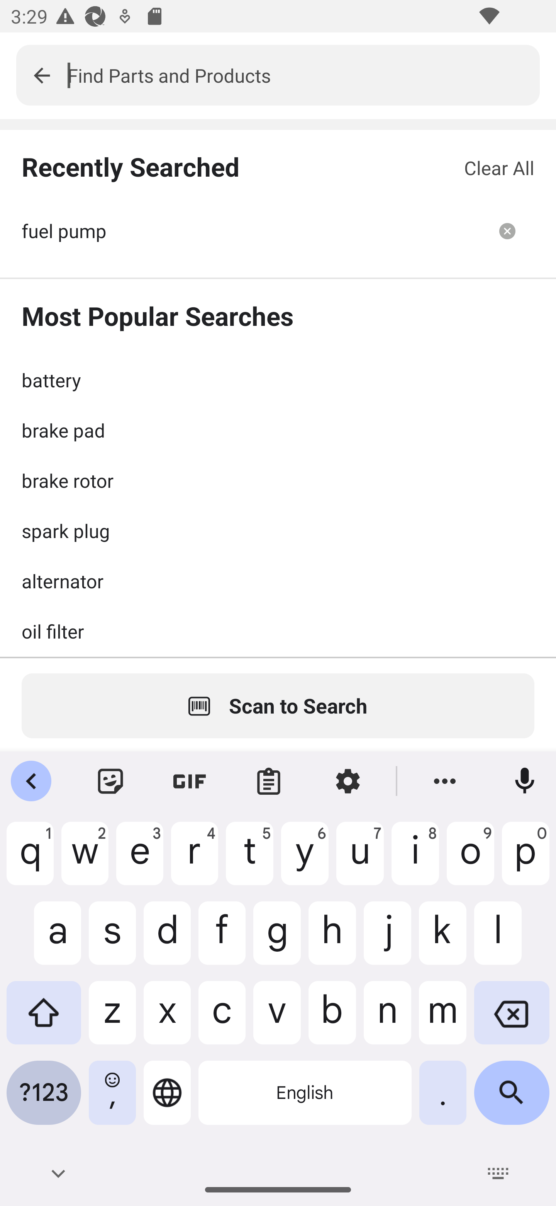  I want to click on brake pad, so click(278, 430).